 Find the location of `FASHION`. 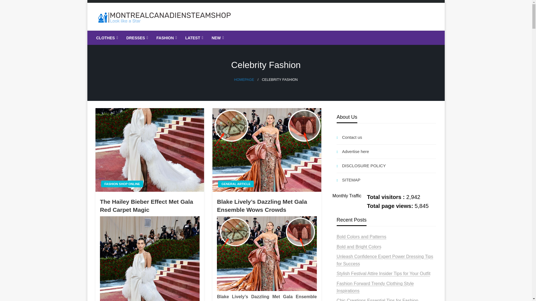

FASHION is located at coordinates (166, 38).